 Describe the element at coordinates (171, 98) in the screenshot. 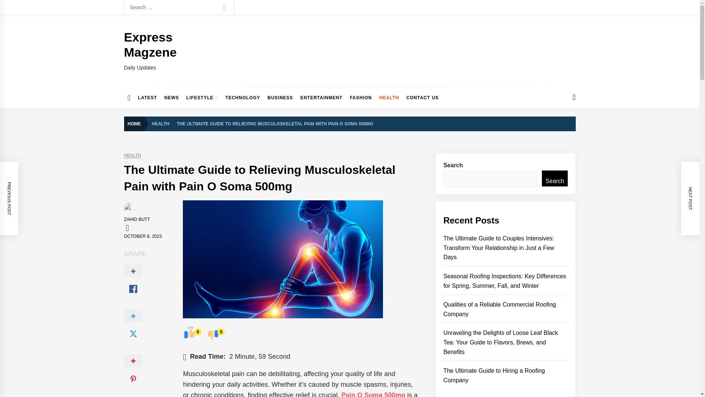

I see `NEWS` at that location.